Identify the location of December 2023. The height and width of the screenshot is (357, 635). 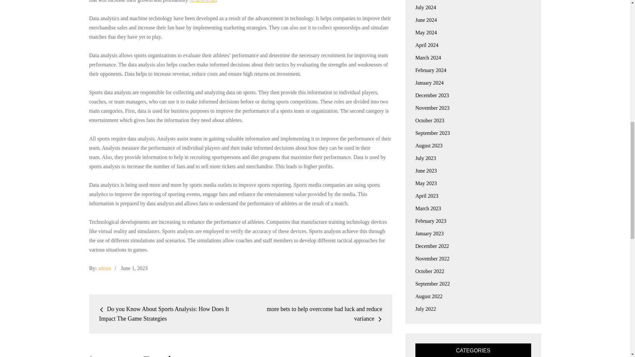
(432, 95).